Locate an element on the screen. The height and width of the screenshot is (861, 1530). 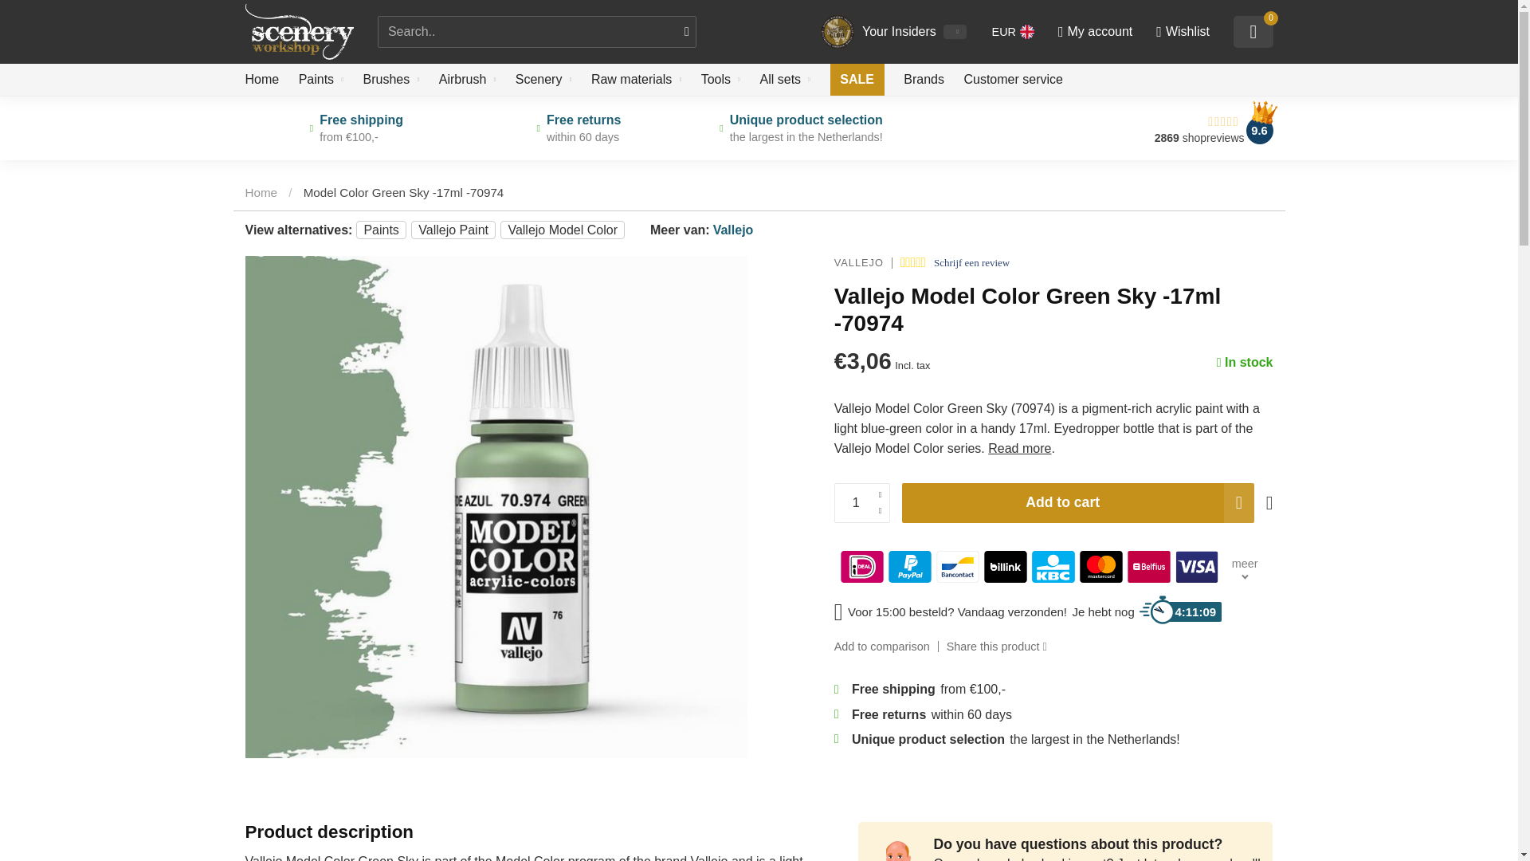
Home is located at coordinates (261, 192).